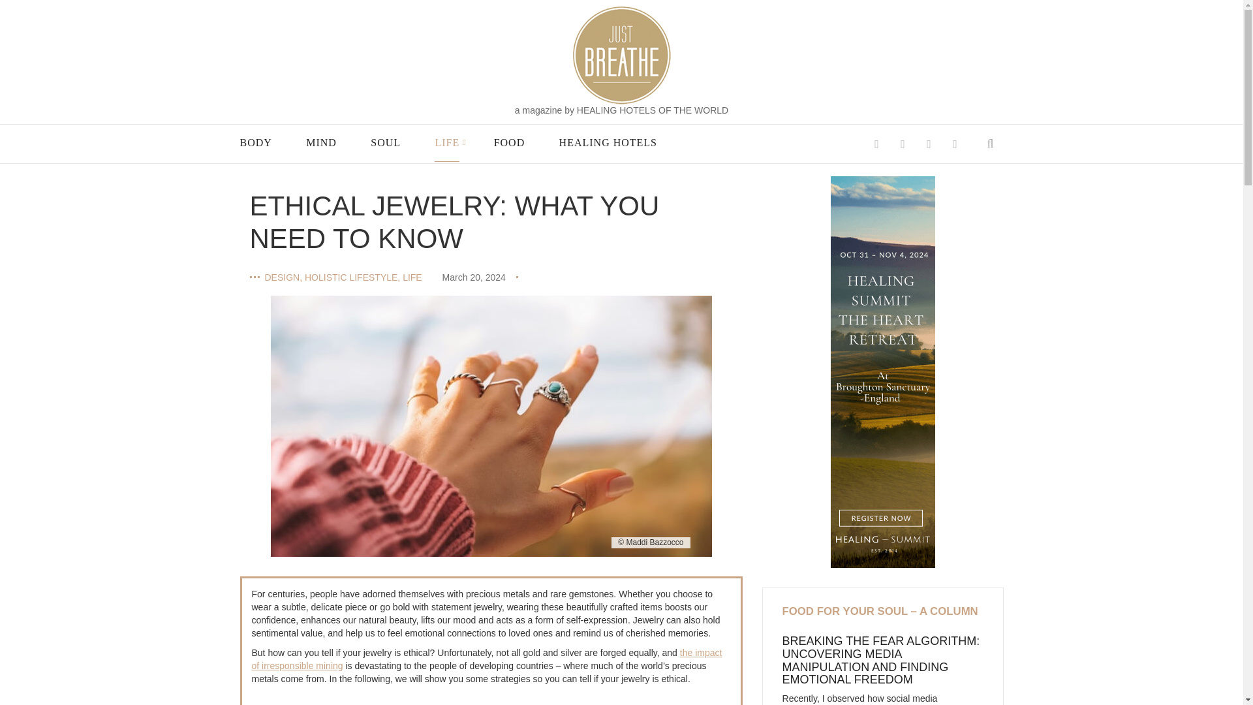 The width and height of the screenshot is (1253, 705). Describe the element at coordinates (509, 143) in the screenshot. I see `FOOD` at that location.